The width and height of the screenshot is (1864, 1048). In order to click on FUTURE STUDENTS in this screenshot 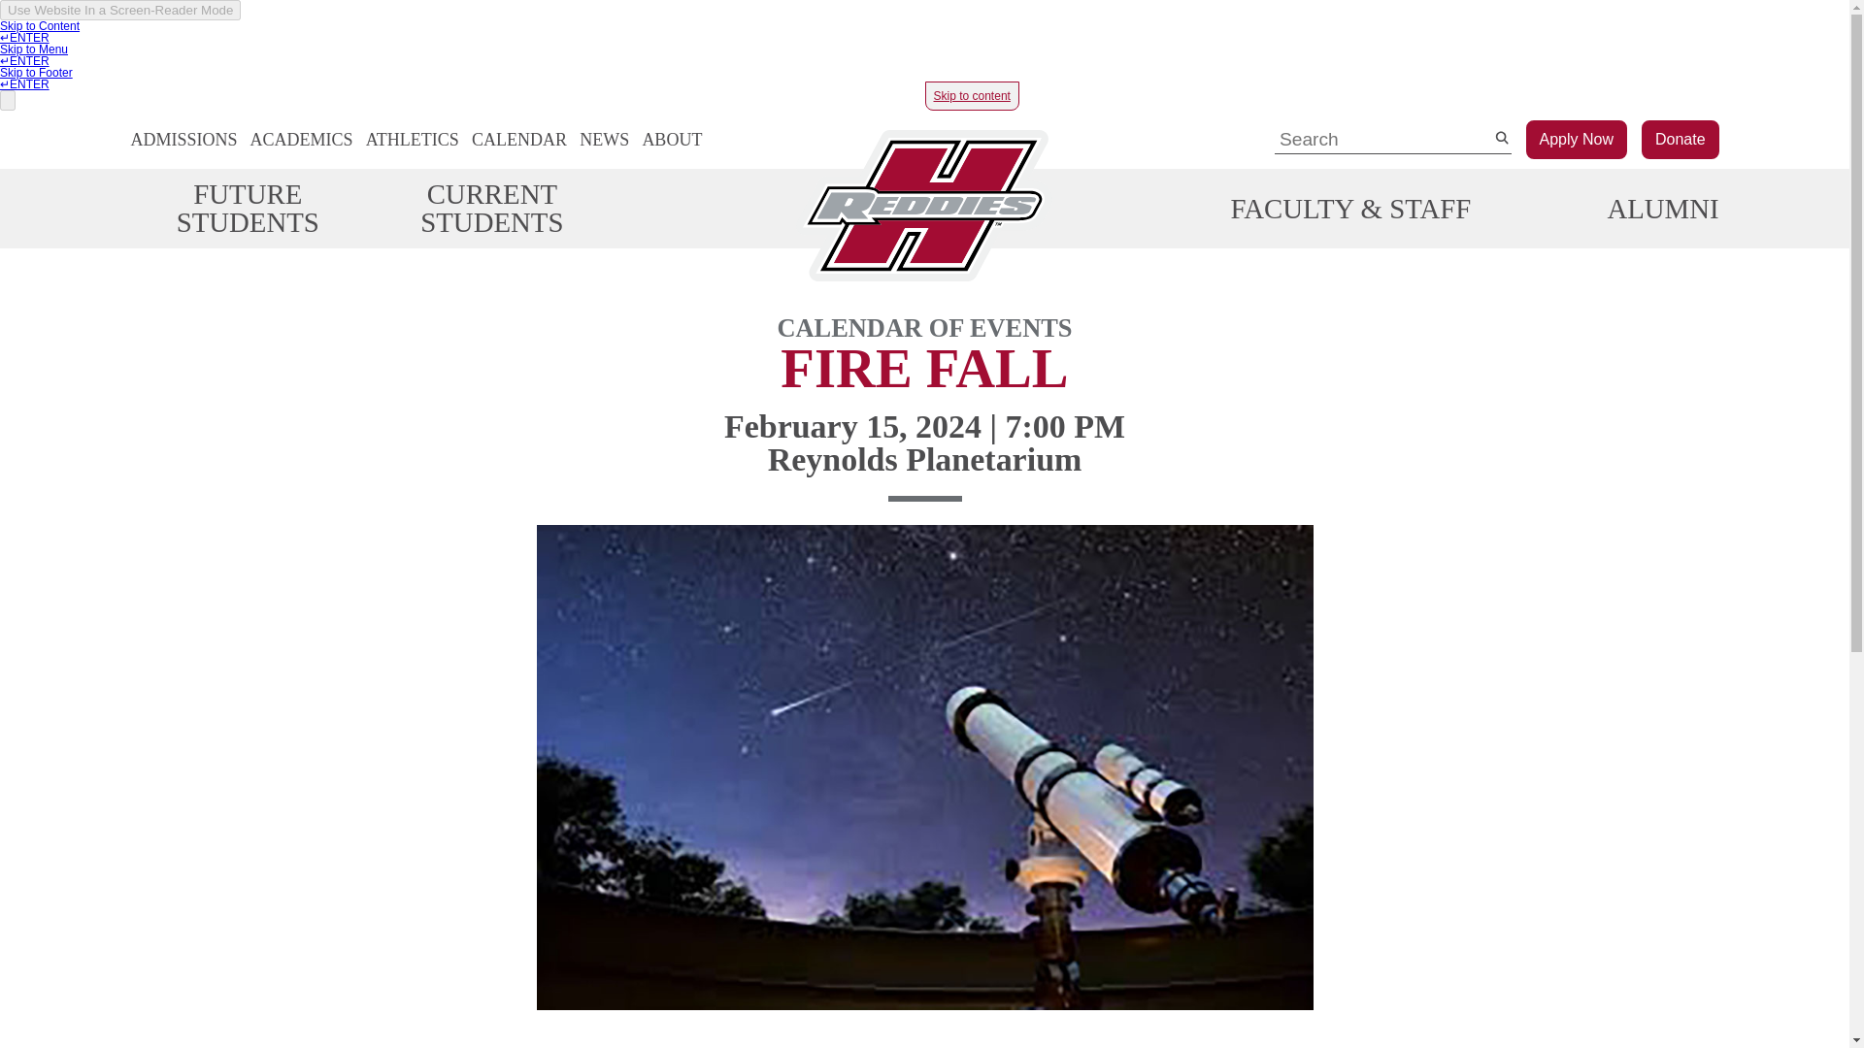, I will do `click(248, 208)`.